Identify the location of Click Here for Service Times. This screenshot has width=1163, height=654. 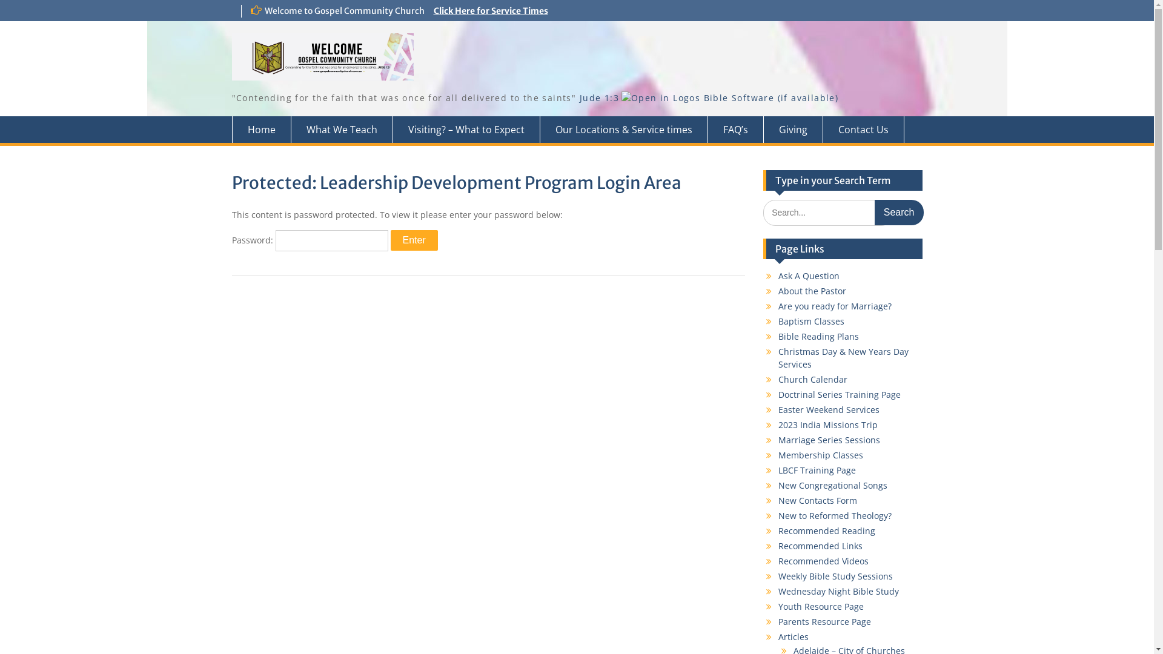
(491, 11).